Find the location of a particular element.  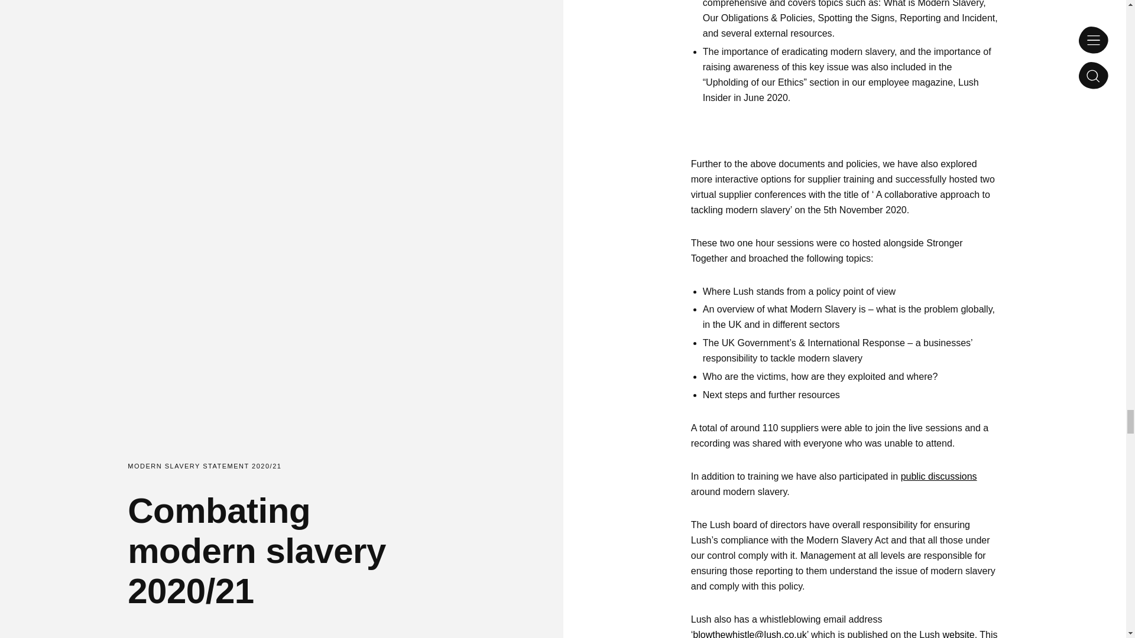

public discussions is located at coordinates (939, 476).